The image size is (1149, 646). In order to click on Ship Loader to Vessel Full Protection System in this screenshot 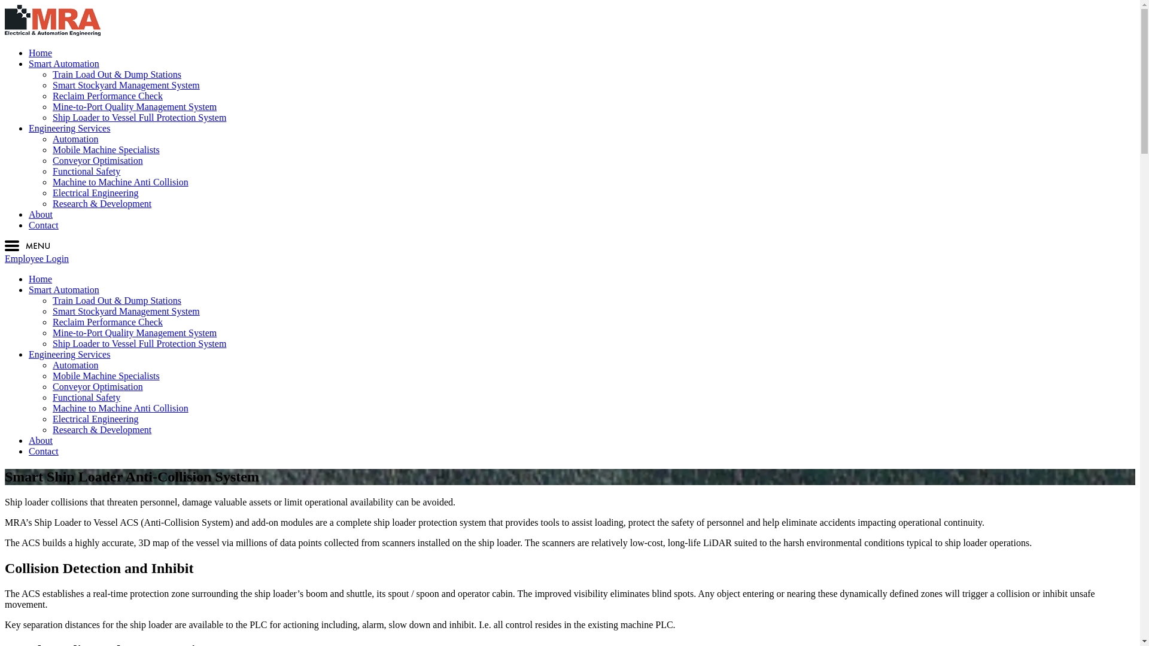, I will do `click(139, 117)`.